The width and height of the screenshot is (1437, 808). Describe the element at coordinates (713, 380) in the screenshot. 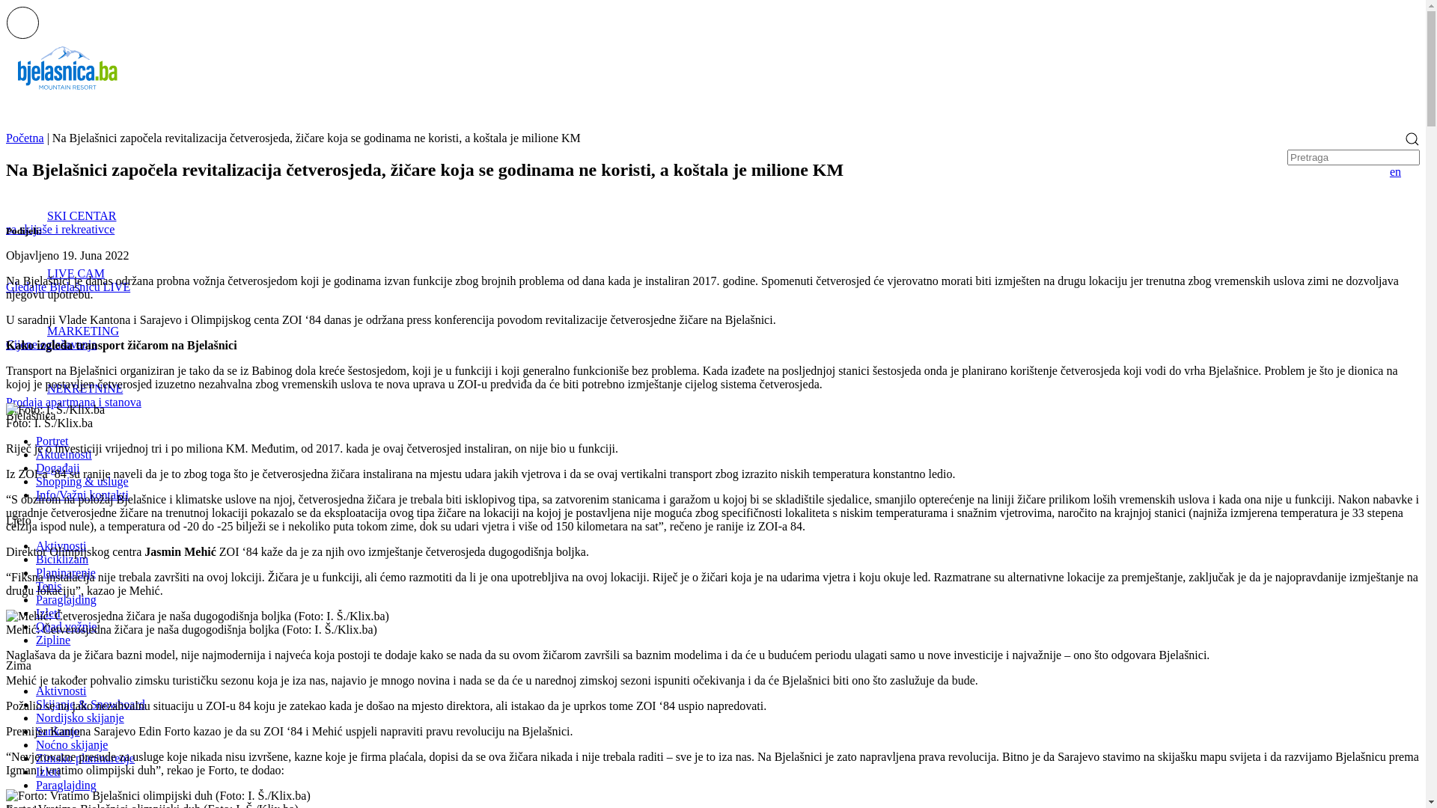

I see `NEKRETNINE
Prodaja apartmana i stanova` at that location.